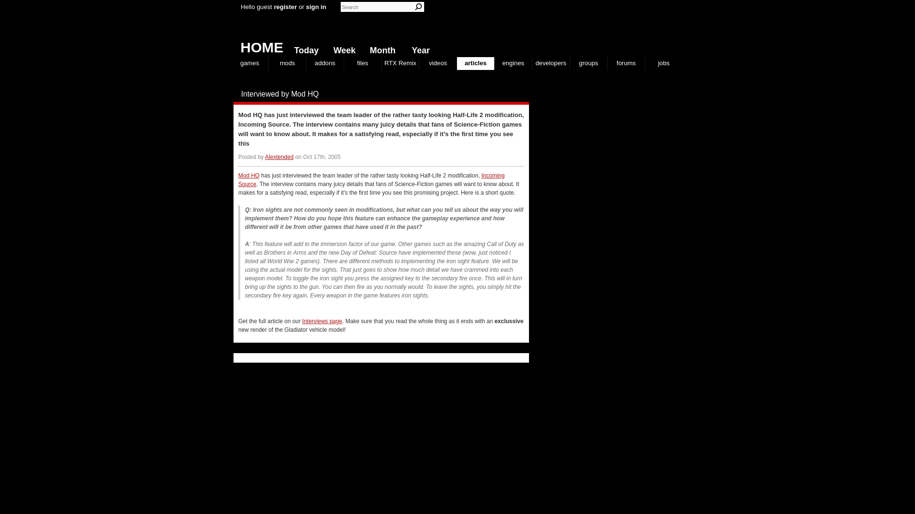  I want to click on Today, so click(304, 48).